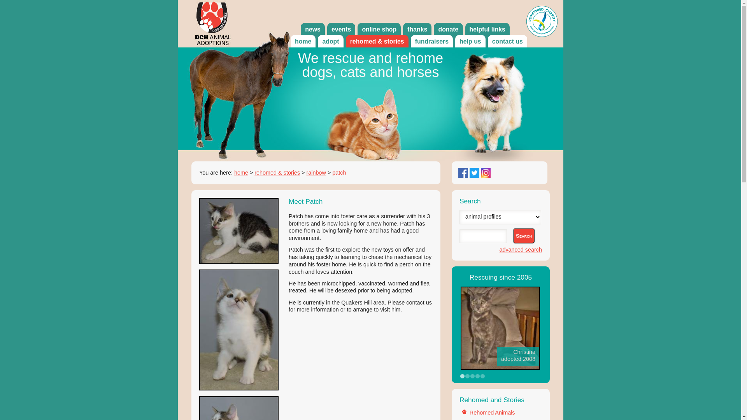 Image resolution: width=747 pixels, height=420 pixels. What do you see at coordinates (277, 173) in the screenshot?
I see `rehomed & stories` at bounding box center [277, 173].